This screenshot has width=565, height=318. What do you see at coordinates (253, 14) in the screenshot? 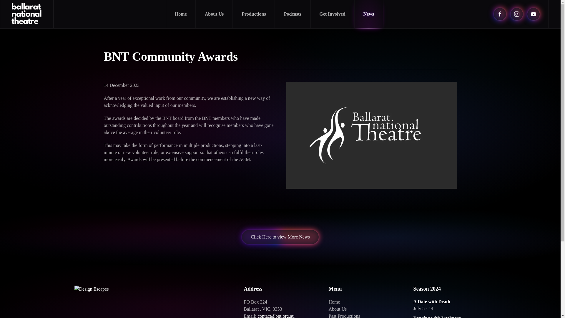
I see `Productions` at bounding box center [253, 14].